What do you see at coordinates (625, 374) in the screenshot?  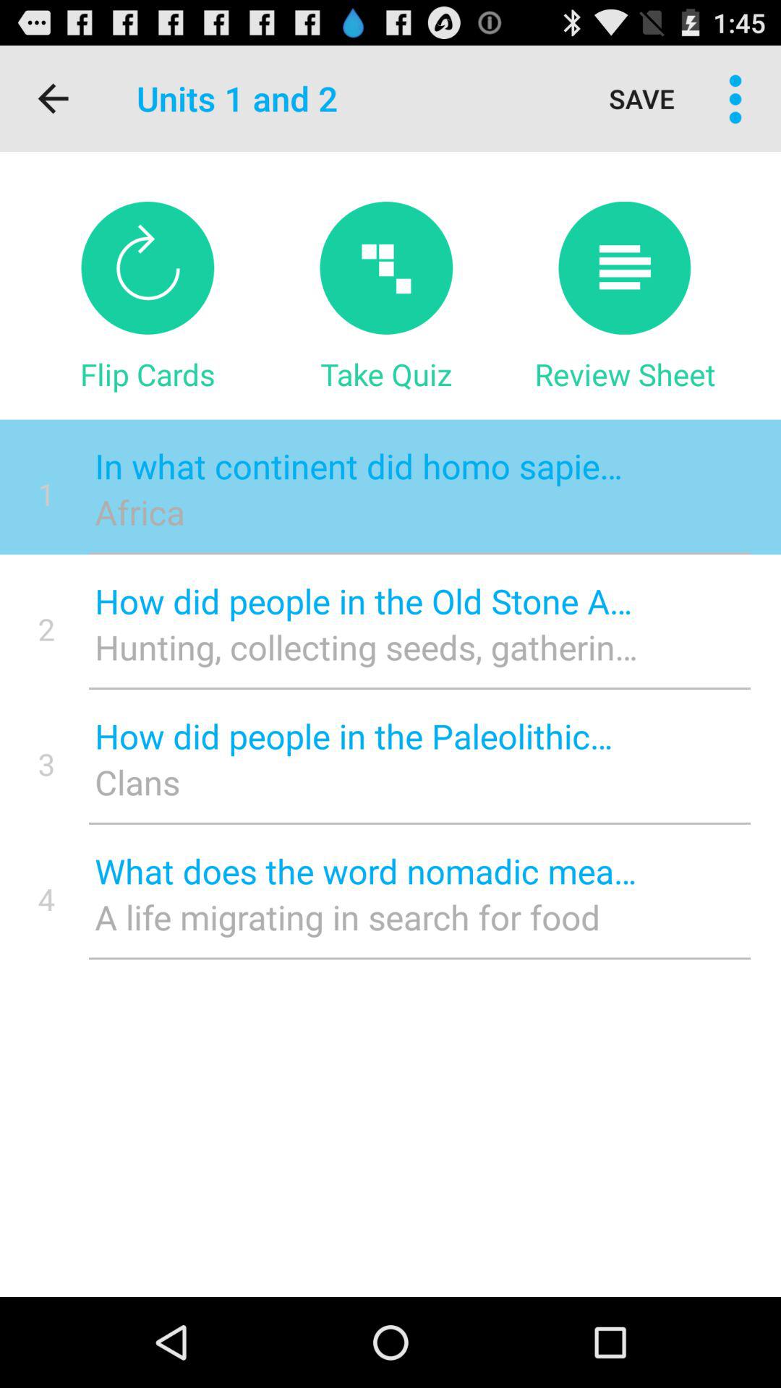 I see `click the icon to the right of the take quiz icon` at bounding box center [625, 374].